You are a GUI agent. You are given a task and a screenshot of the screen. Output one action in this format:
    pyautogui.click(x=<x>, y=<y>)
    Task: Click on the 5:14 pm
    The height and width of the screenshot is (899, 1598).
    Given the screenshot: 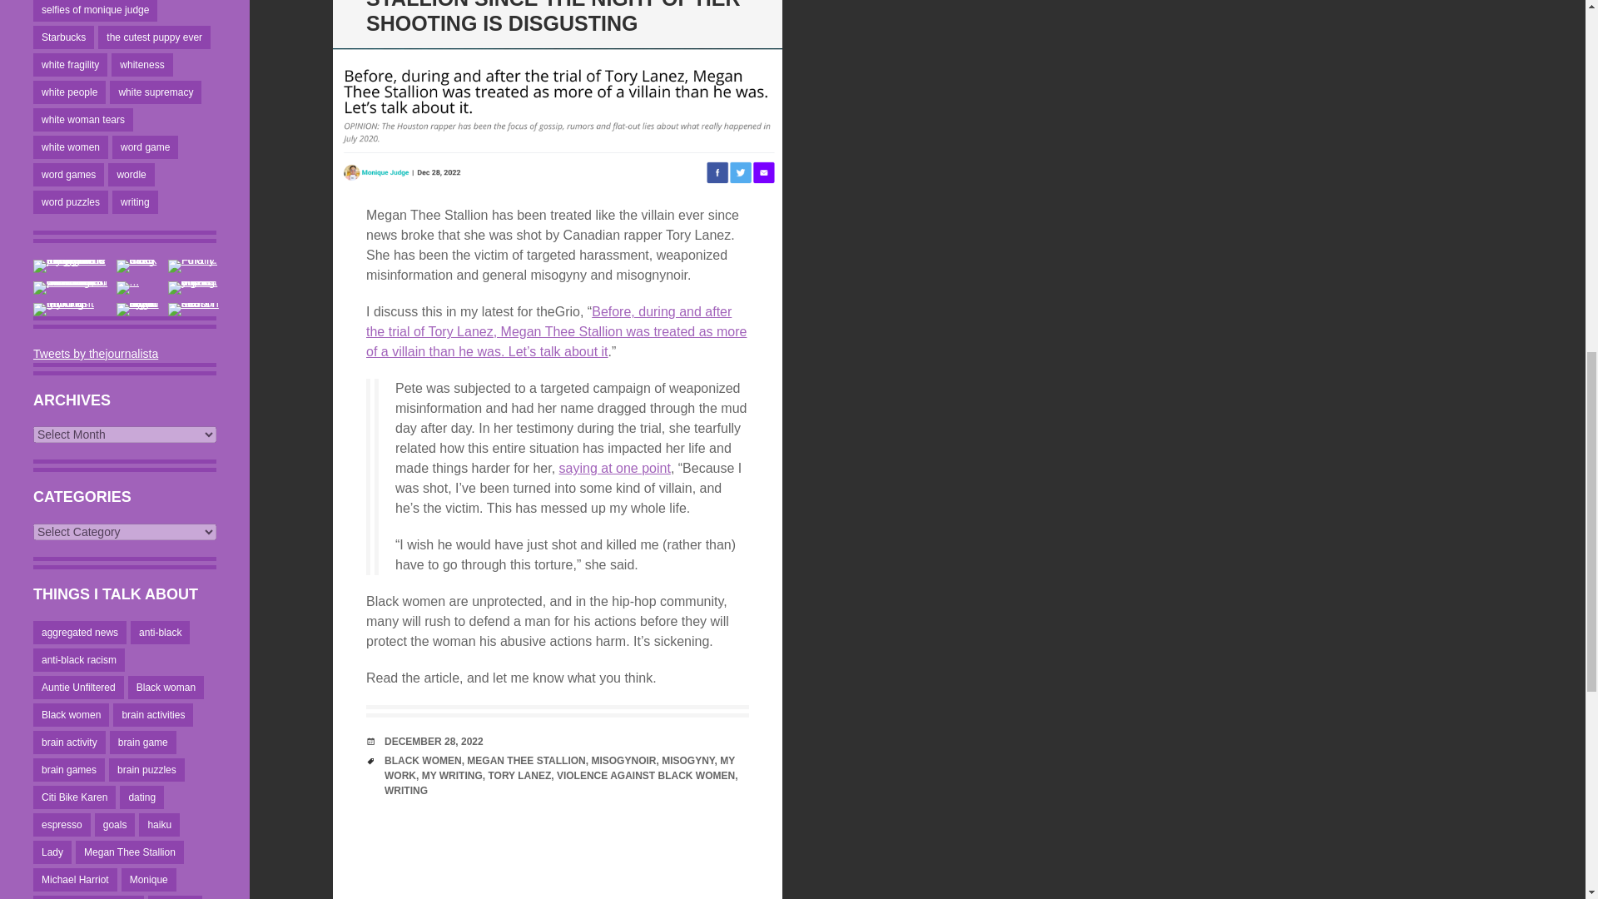 What is the action you would take?
    pyautogui.click(x=434, y=741)
    